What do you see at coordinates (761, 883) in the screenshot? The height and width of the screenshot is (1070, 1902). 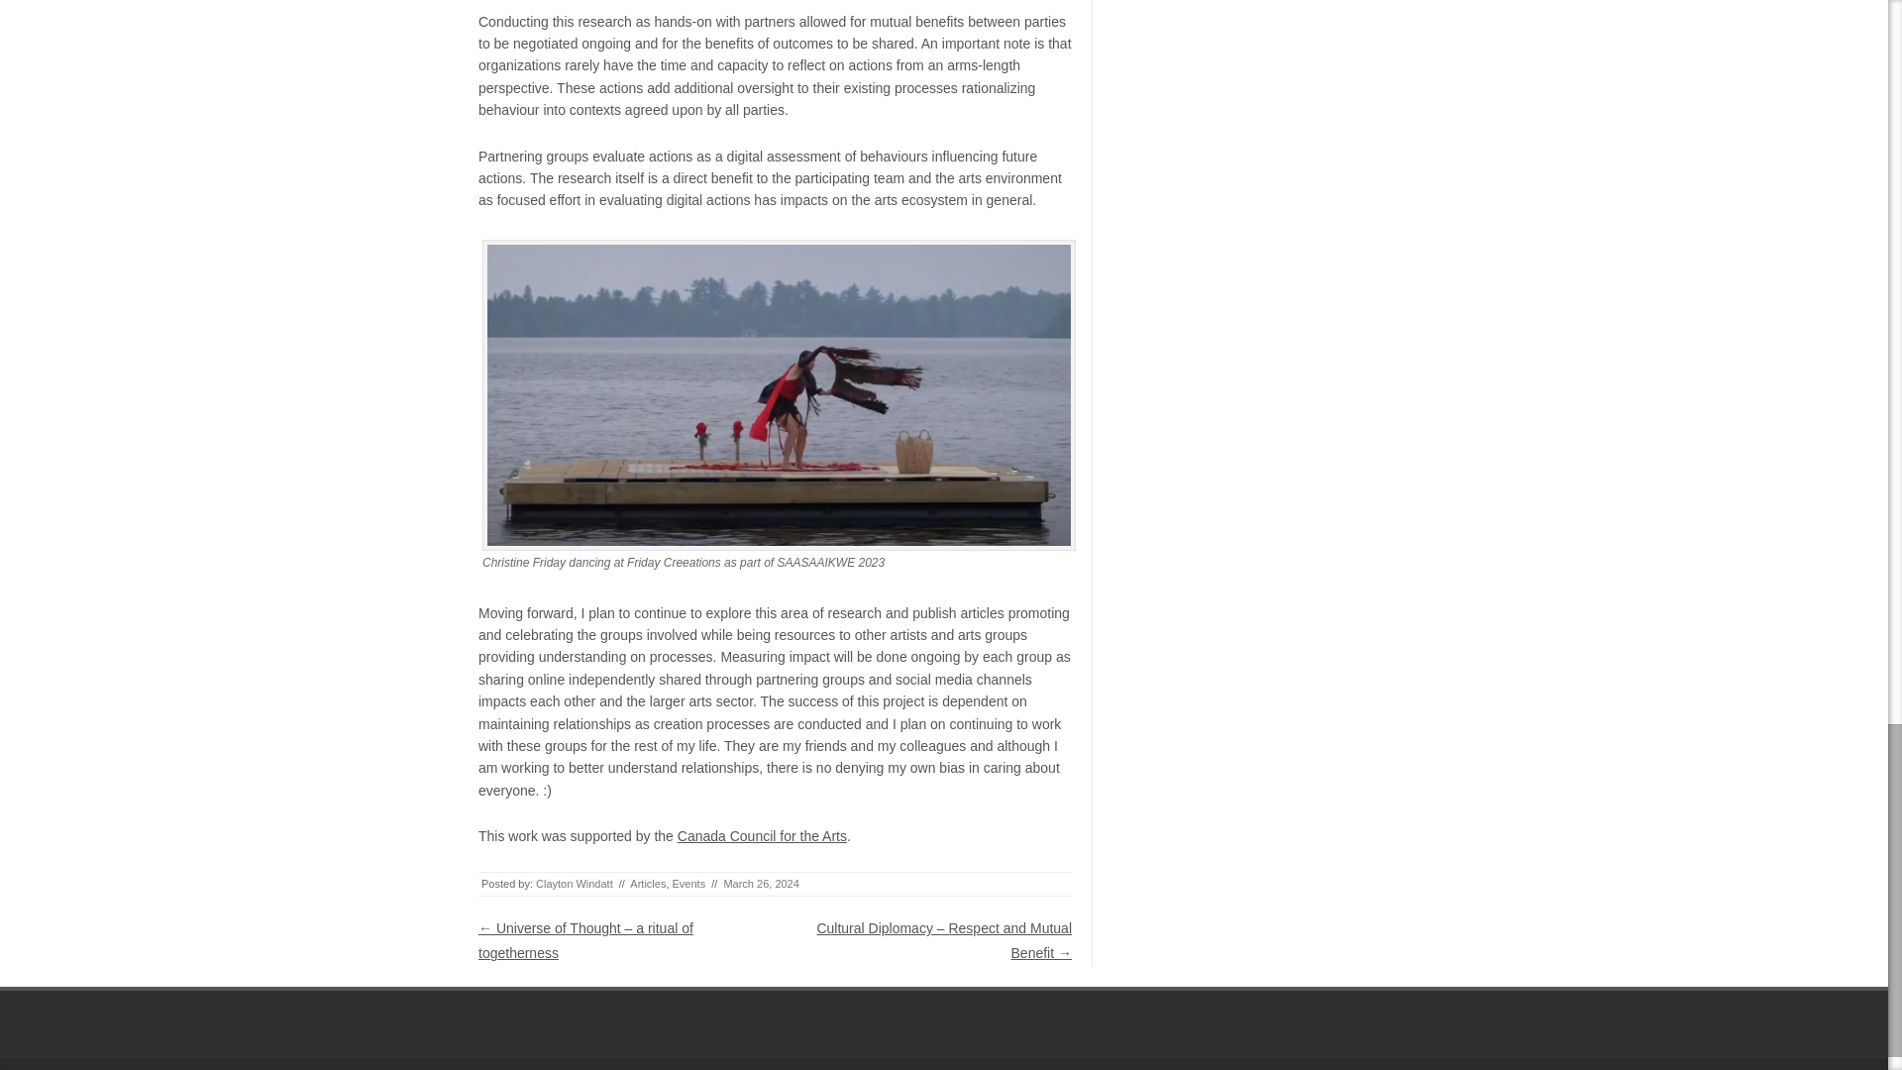 I see `March 26, 2024` at bounding box center [761, 883].